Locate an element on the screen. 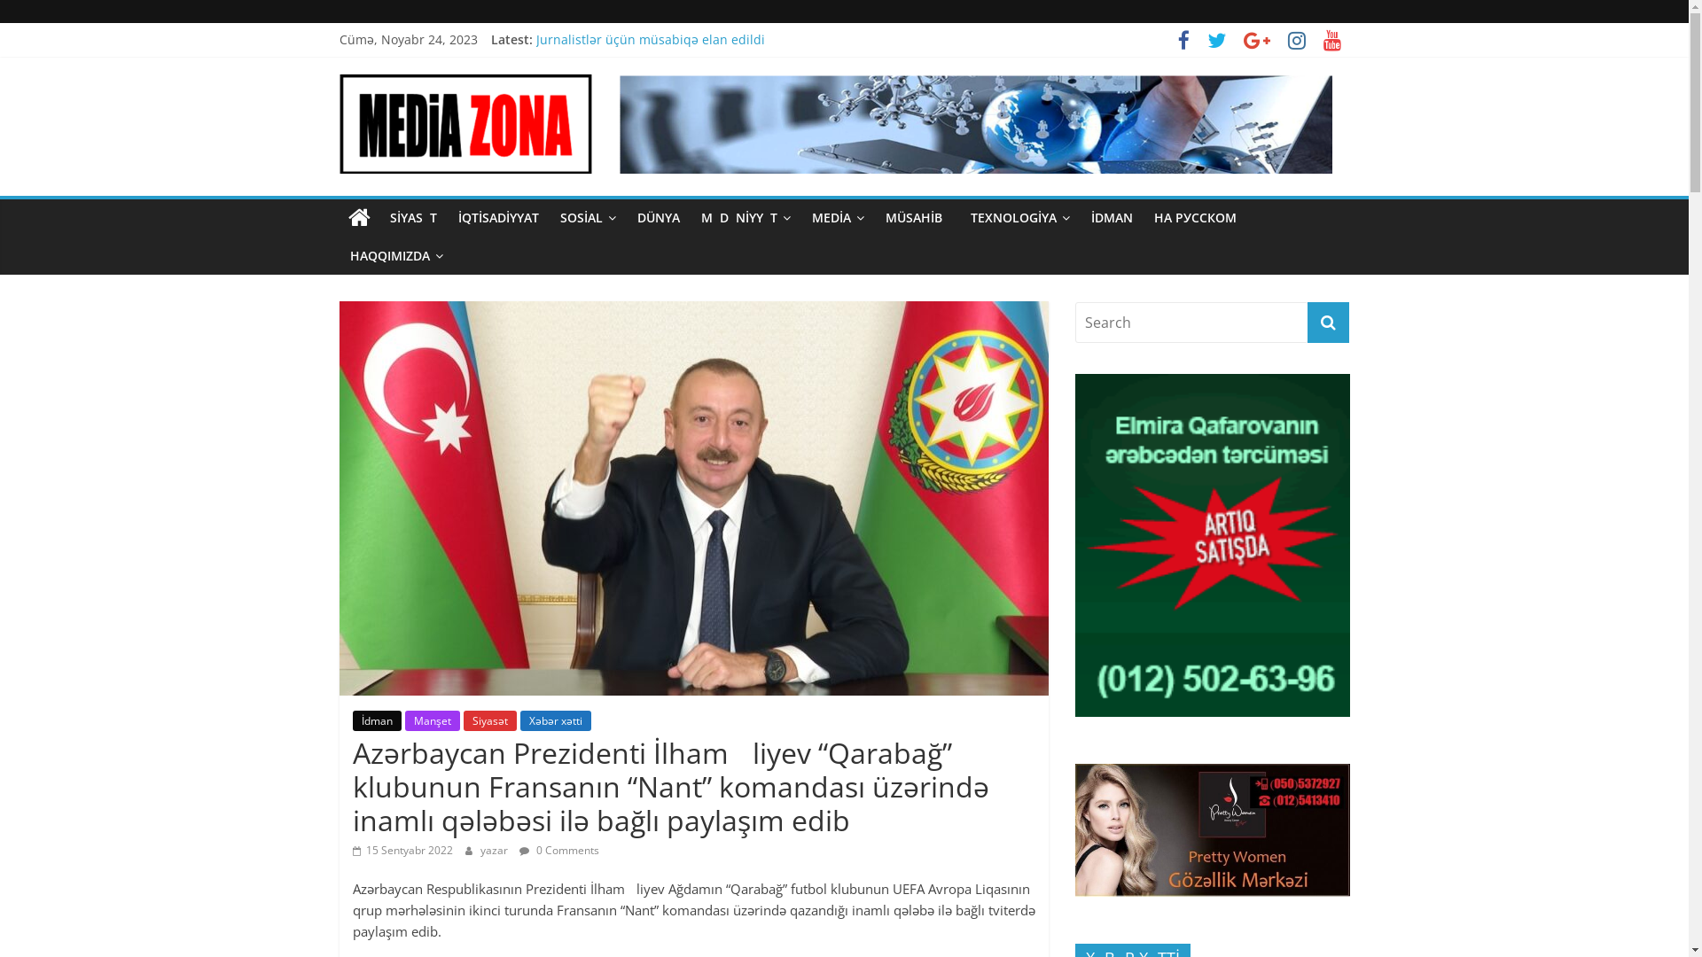 The height and width of the screenshot is (957, 1702). yazar is located at coordinates (496, 851).